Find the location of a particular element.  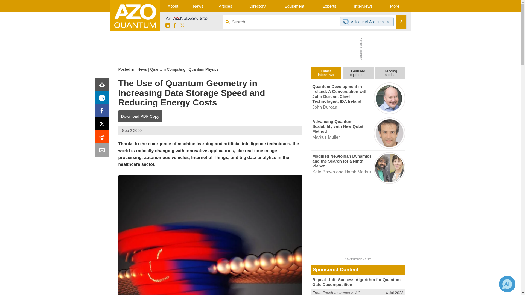

Chat with our AI Assistant is located at coordinates (347, 22).